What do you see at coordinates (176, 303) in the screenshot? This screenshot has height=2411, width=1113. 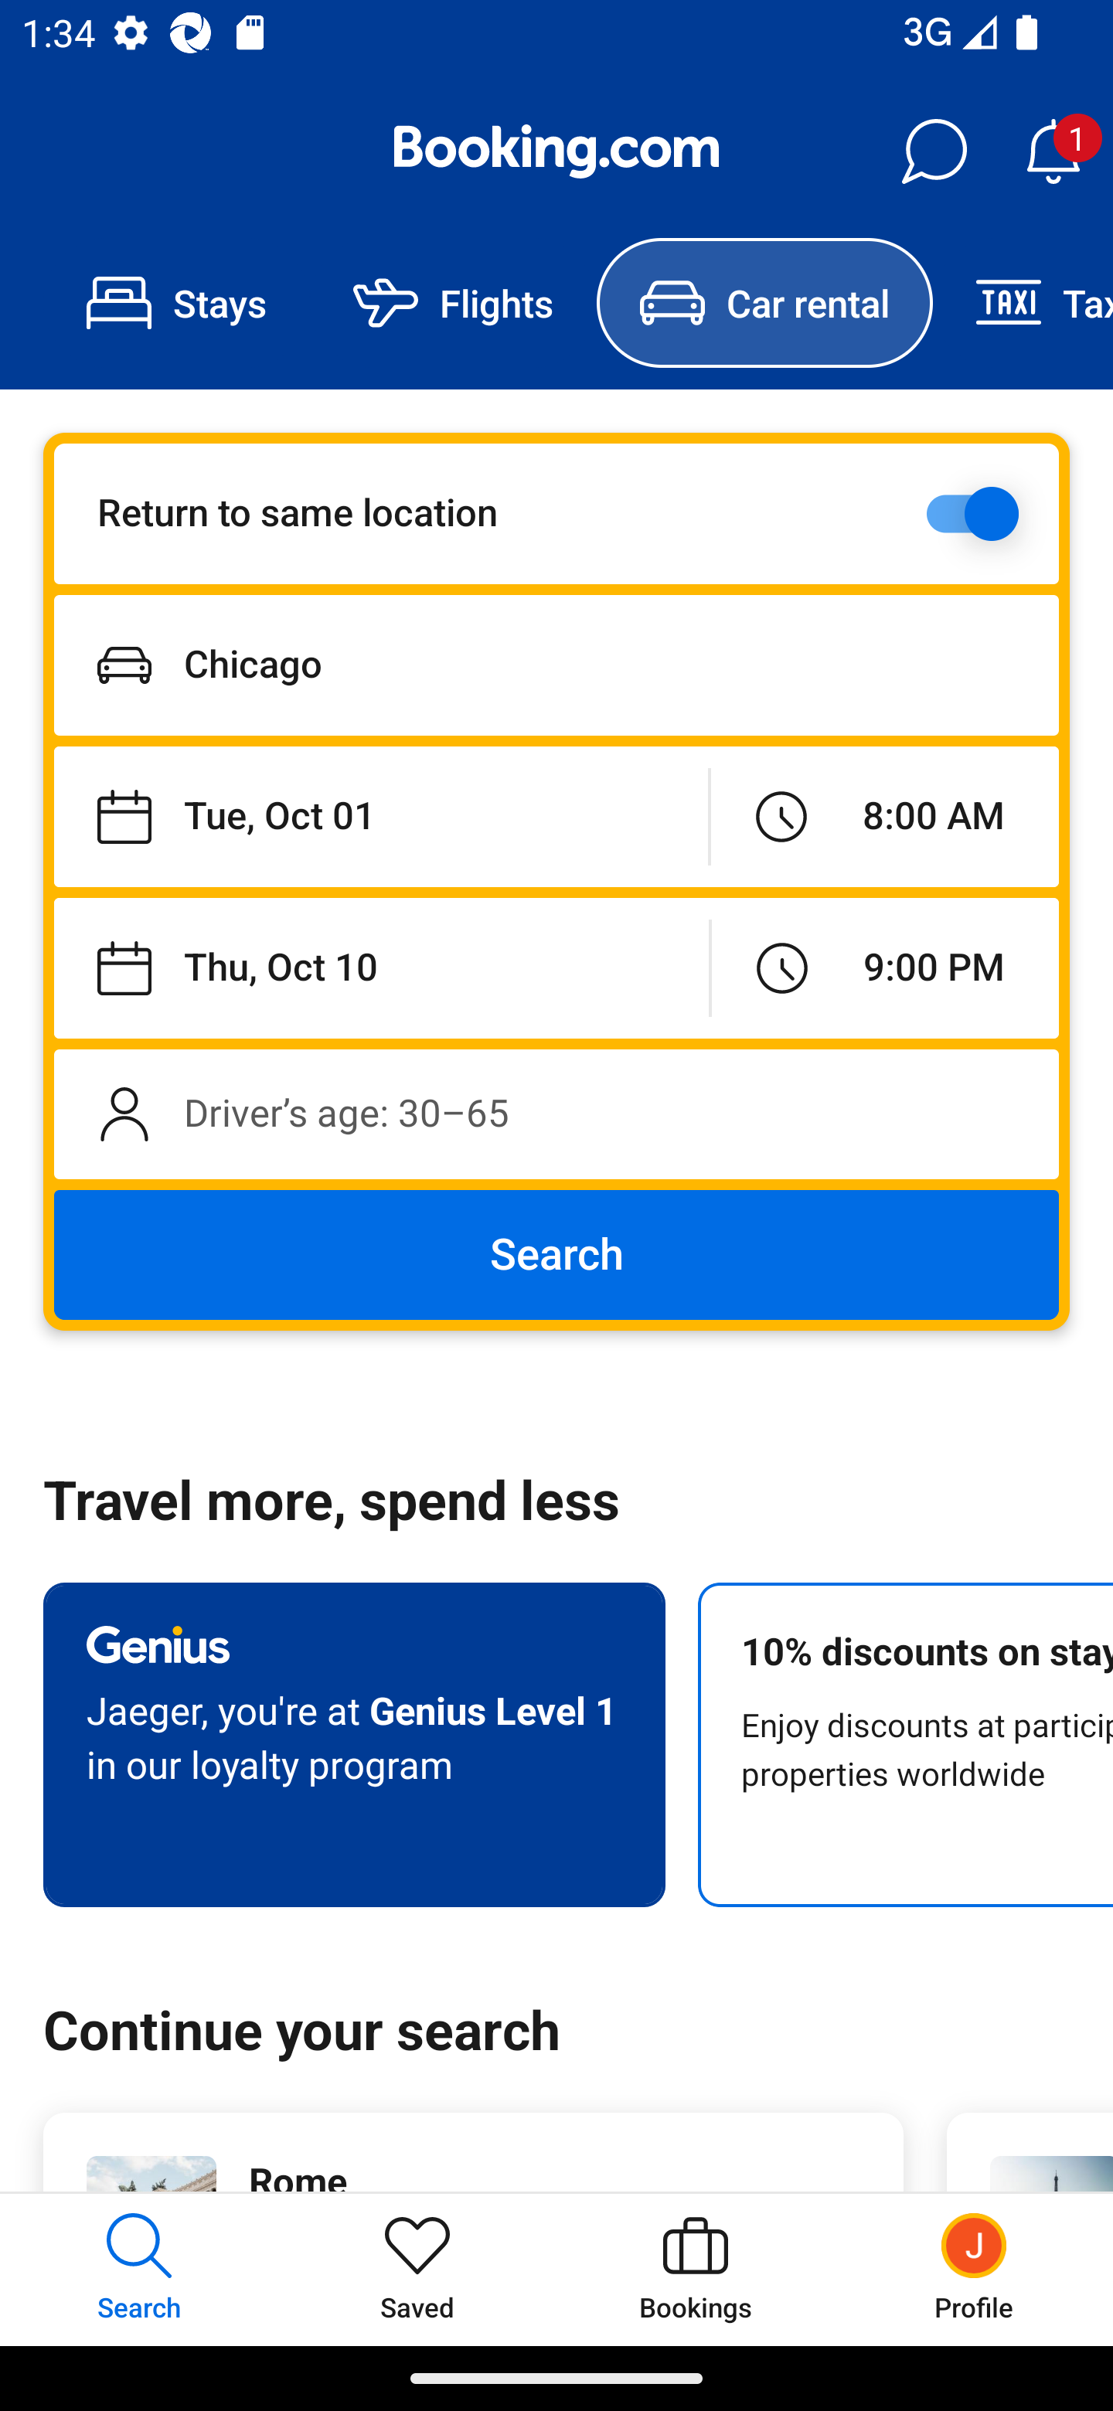 I see `Stays` at bounding box center [176, 303].